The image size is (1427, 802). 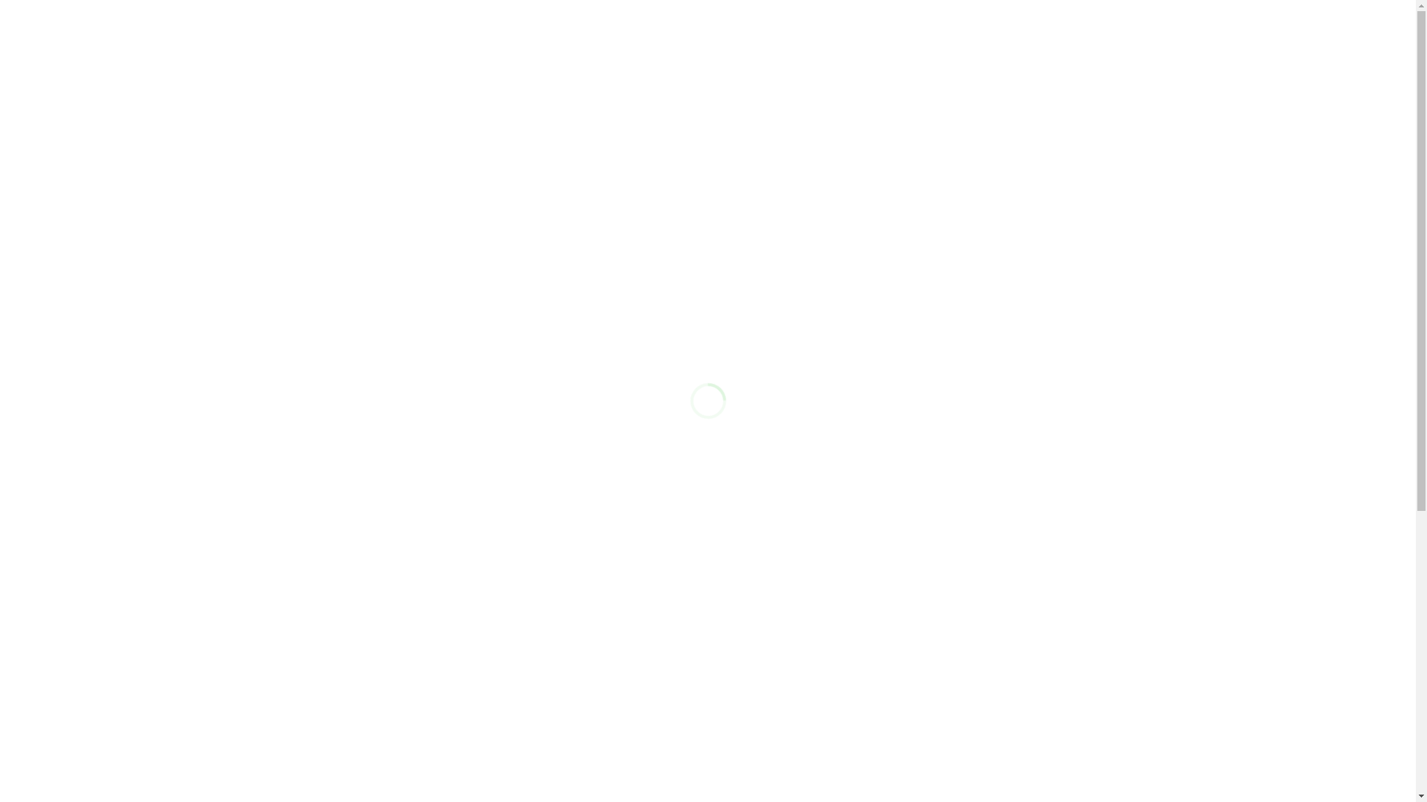 What do you see at coordinates (1113, 765) in the screenshot?
I see `info@pocta.az` at bounding box center [1113, 765].